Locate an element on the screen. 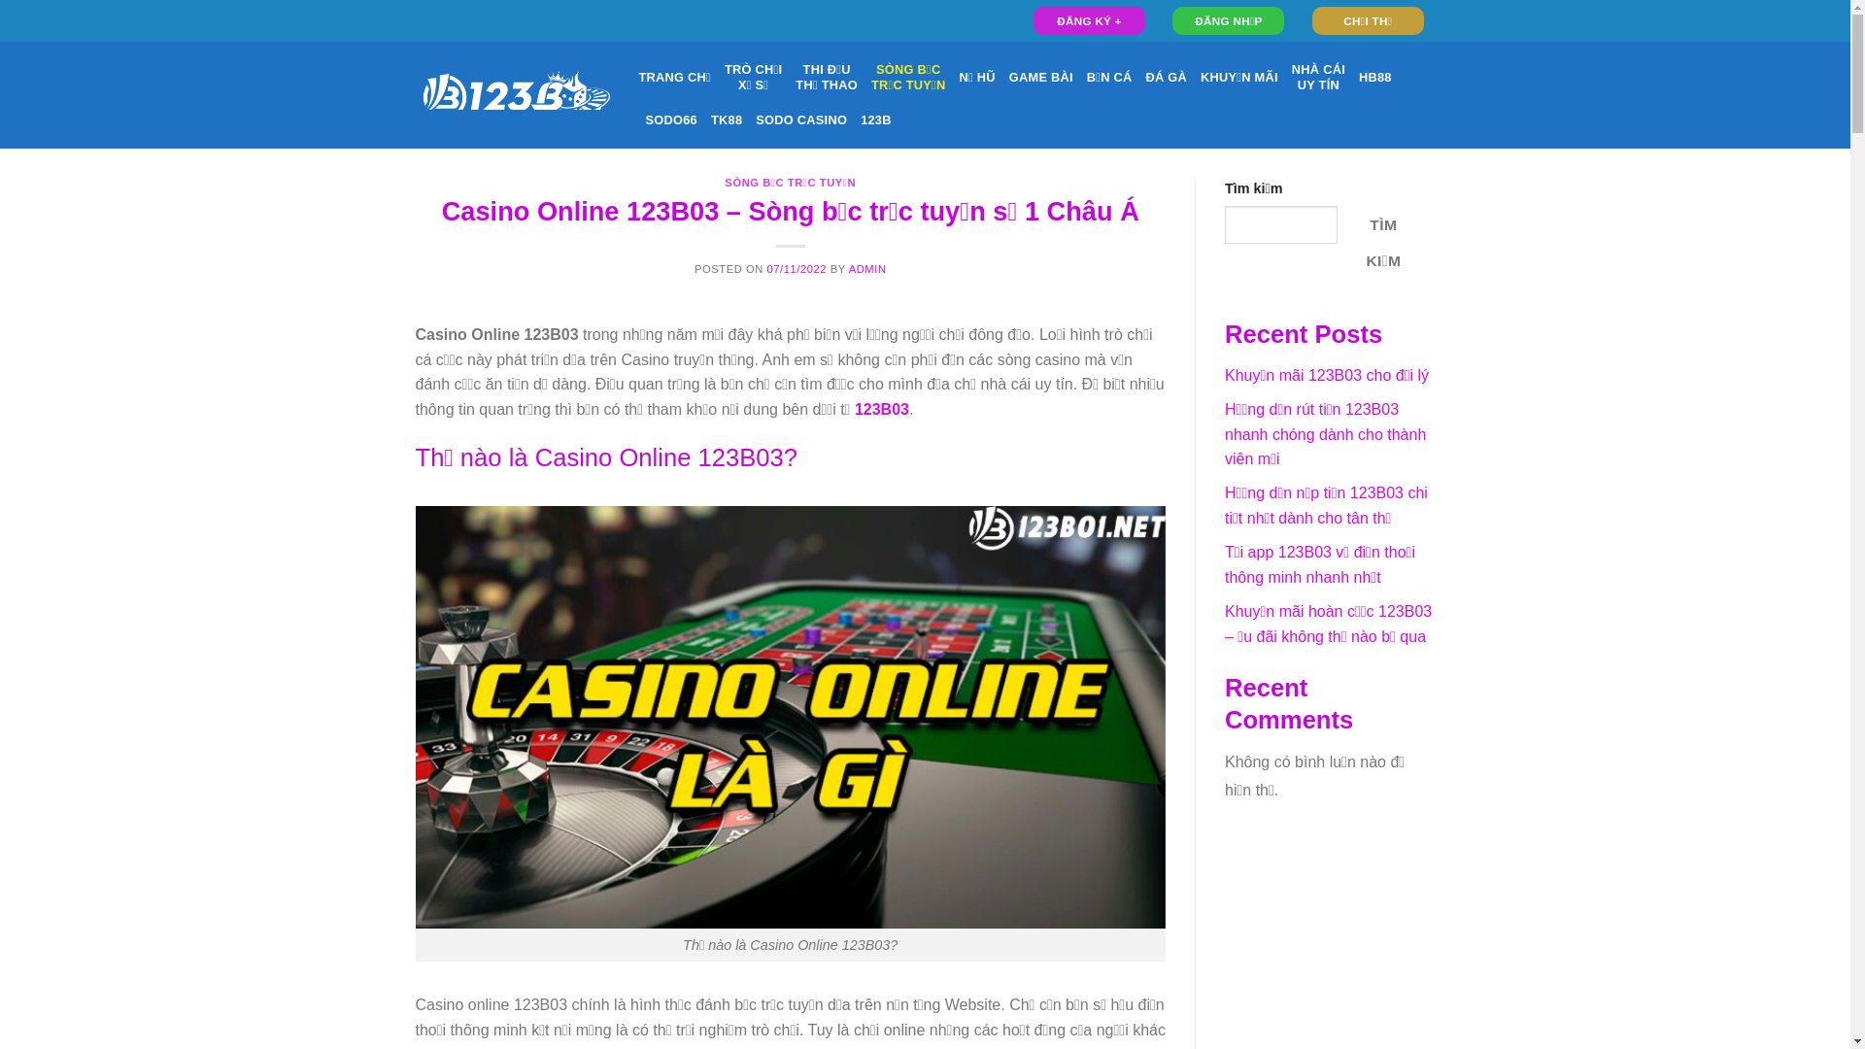 The image size is (1865, 1049). TK88 is located at coordinates (727, 120).